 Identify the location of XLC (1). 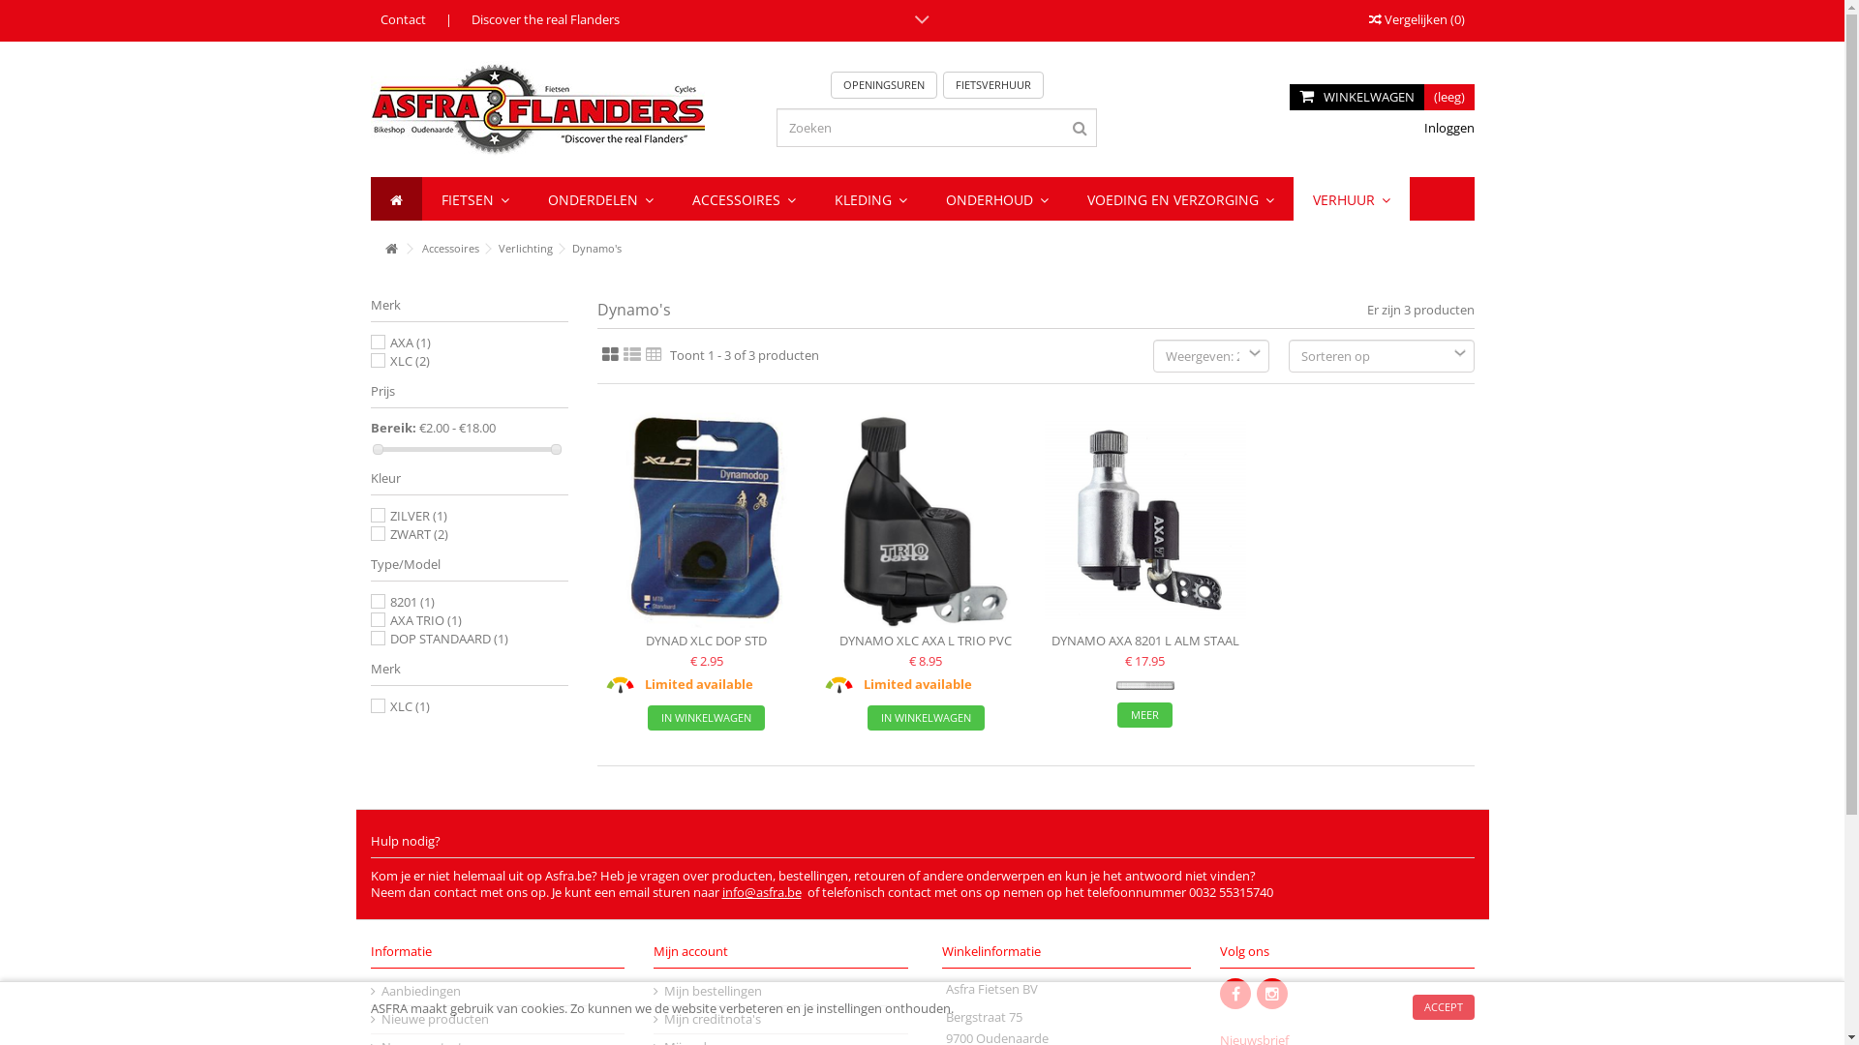
(409, 706).